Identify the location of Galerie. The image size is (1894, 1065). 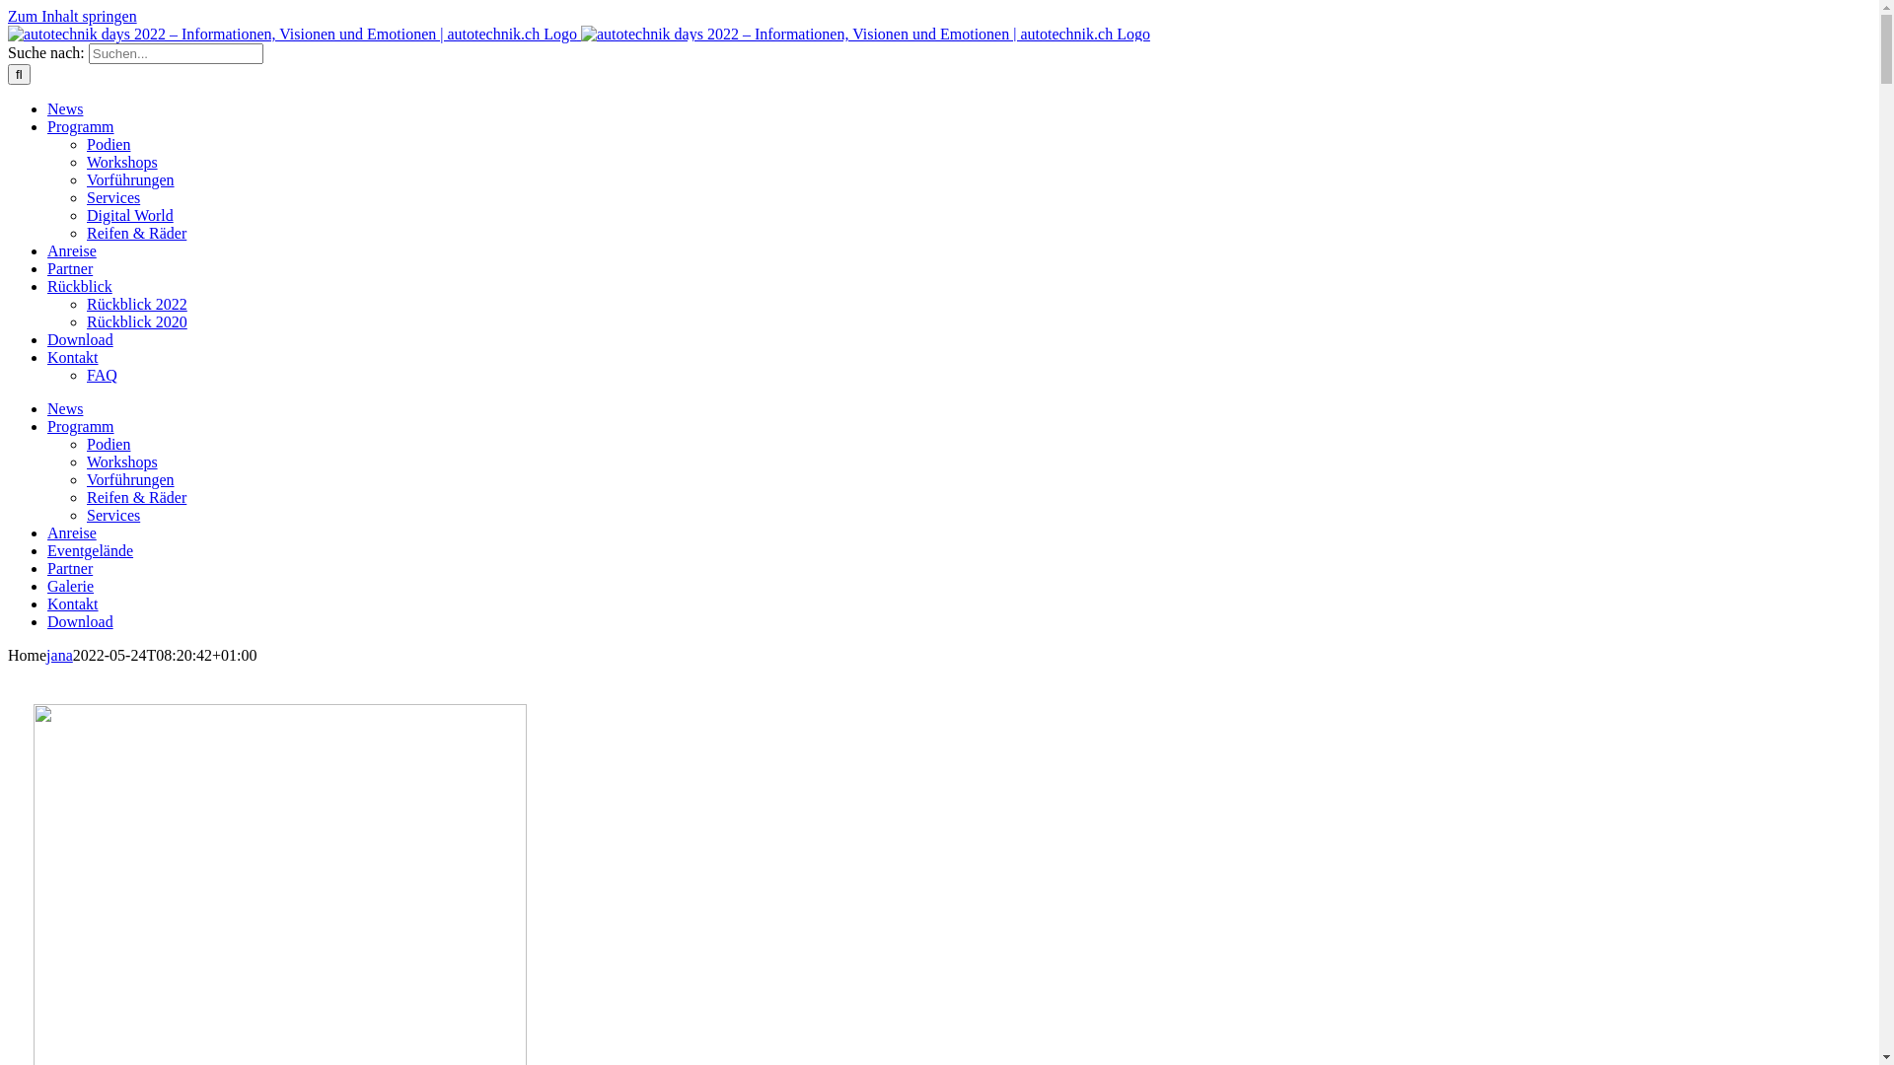
(71, 586).